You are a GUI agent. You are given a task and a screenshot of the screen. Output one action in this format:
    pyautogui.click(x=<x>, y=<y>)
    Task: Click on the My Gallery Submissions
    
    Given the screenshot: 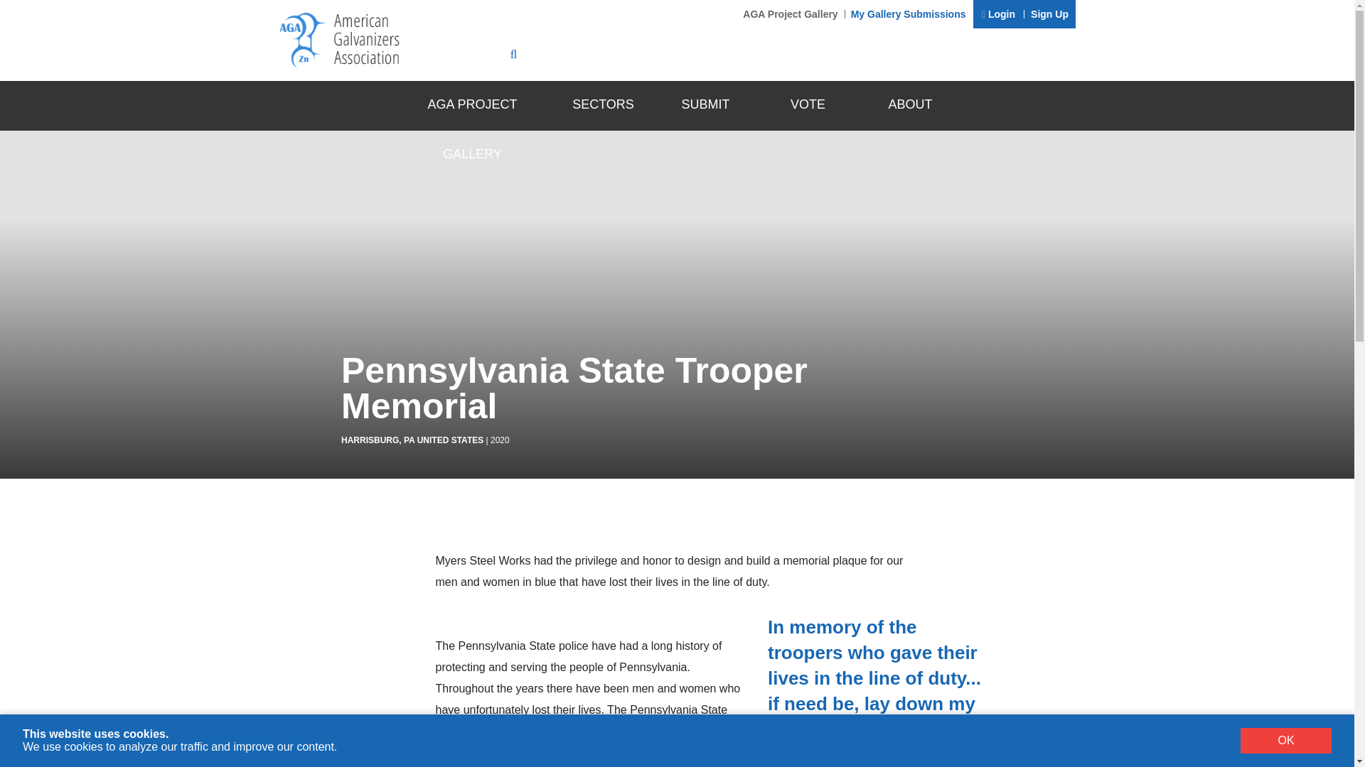 What is the action you would take?
    pyautogui.click(x=909, y=14)
    